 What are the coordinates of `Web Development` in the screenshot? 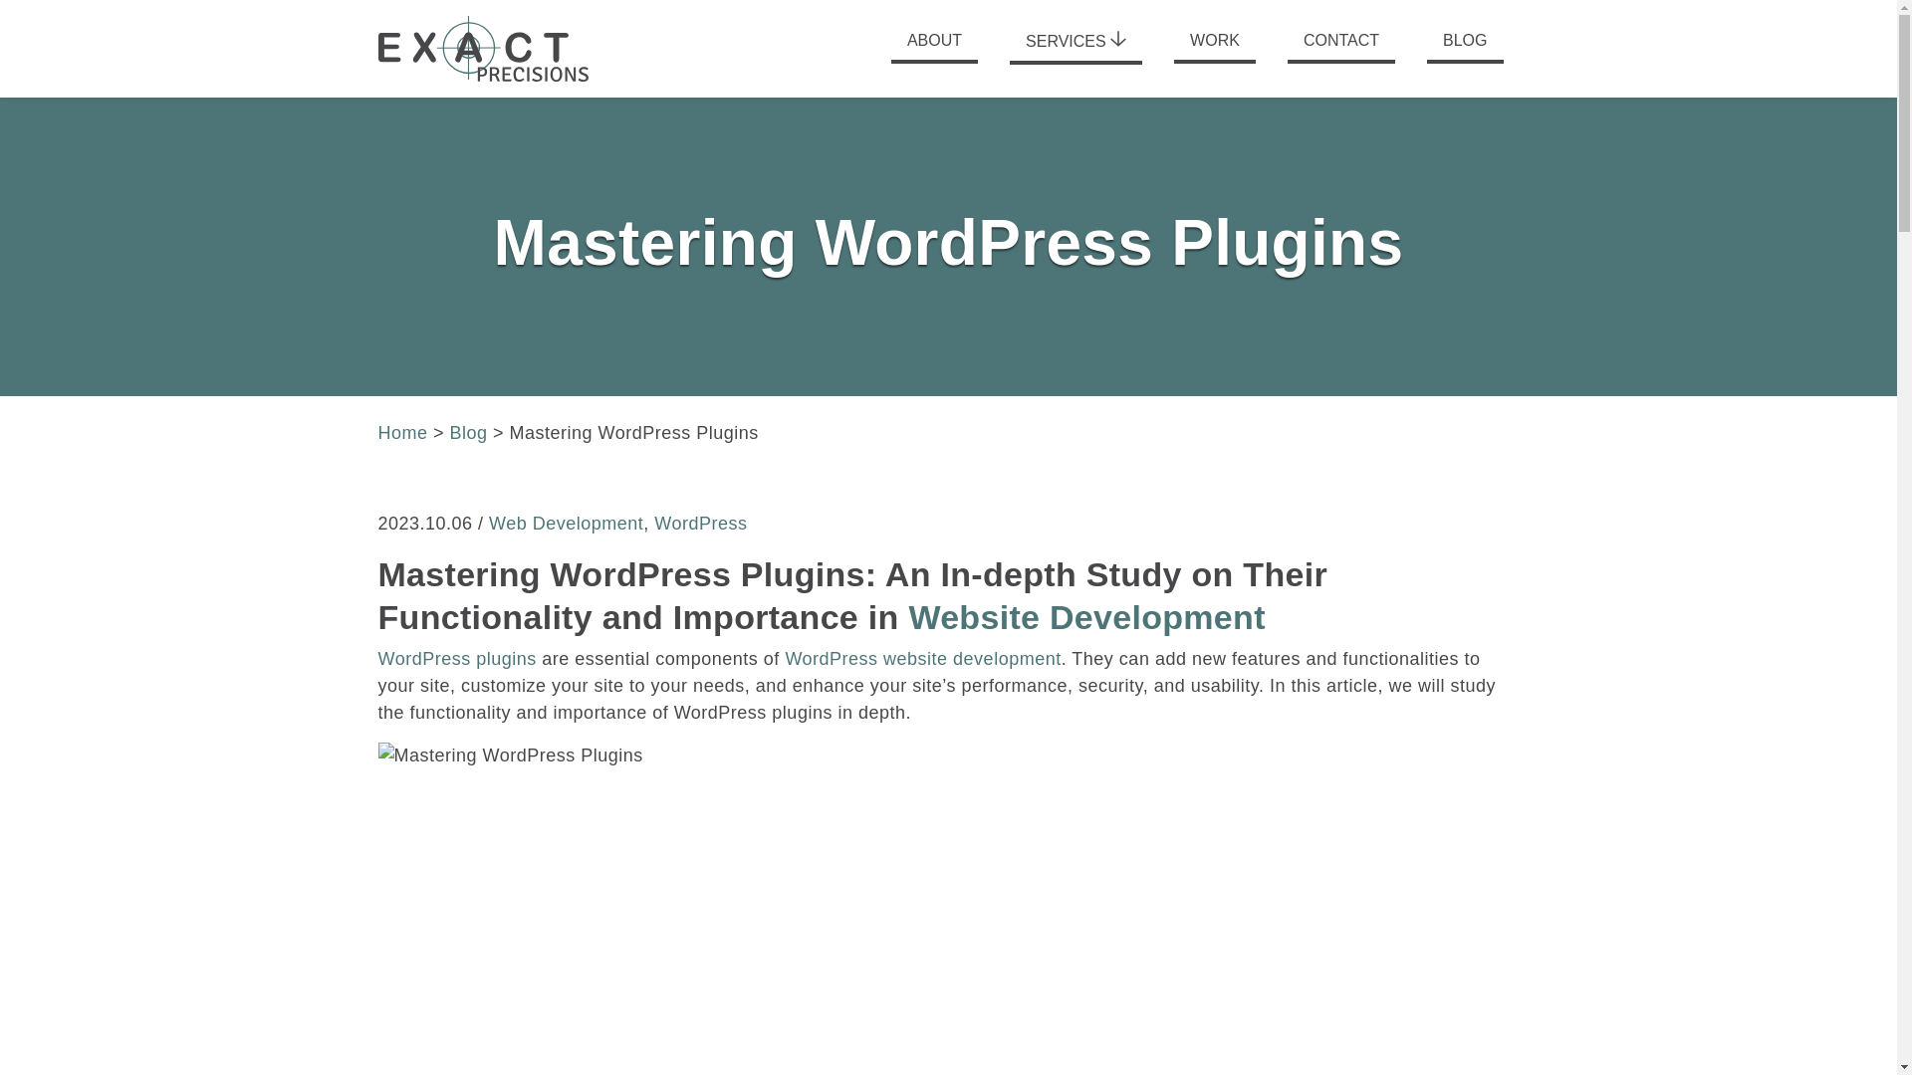 It's located at (566, 524).